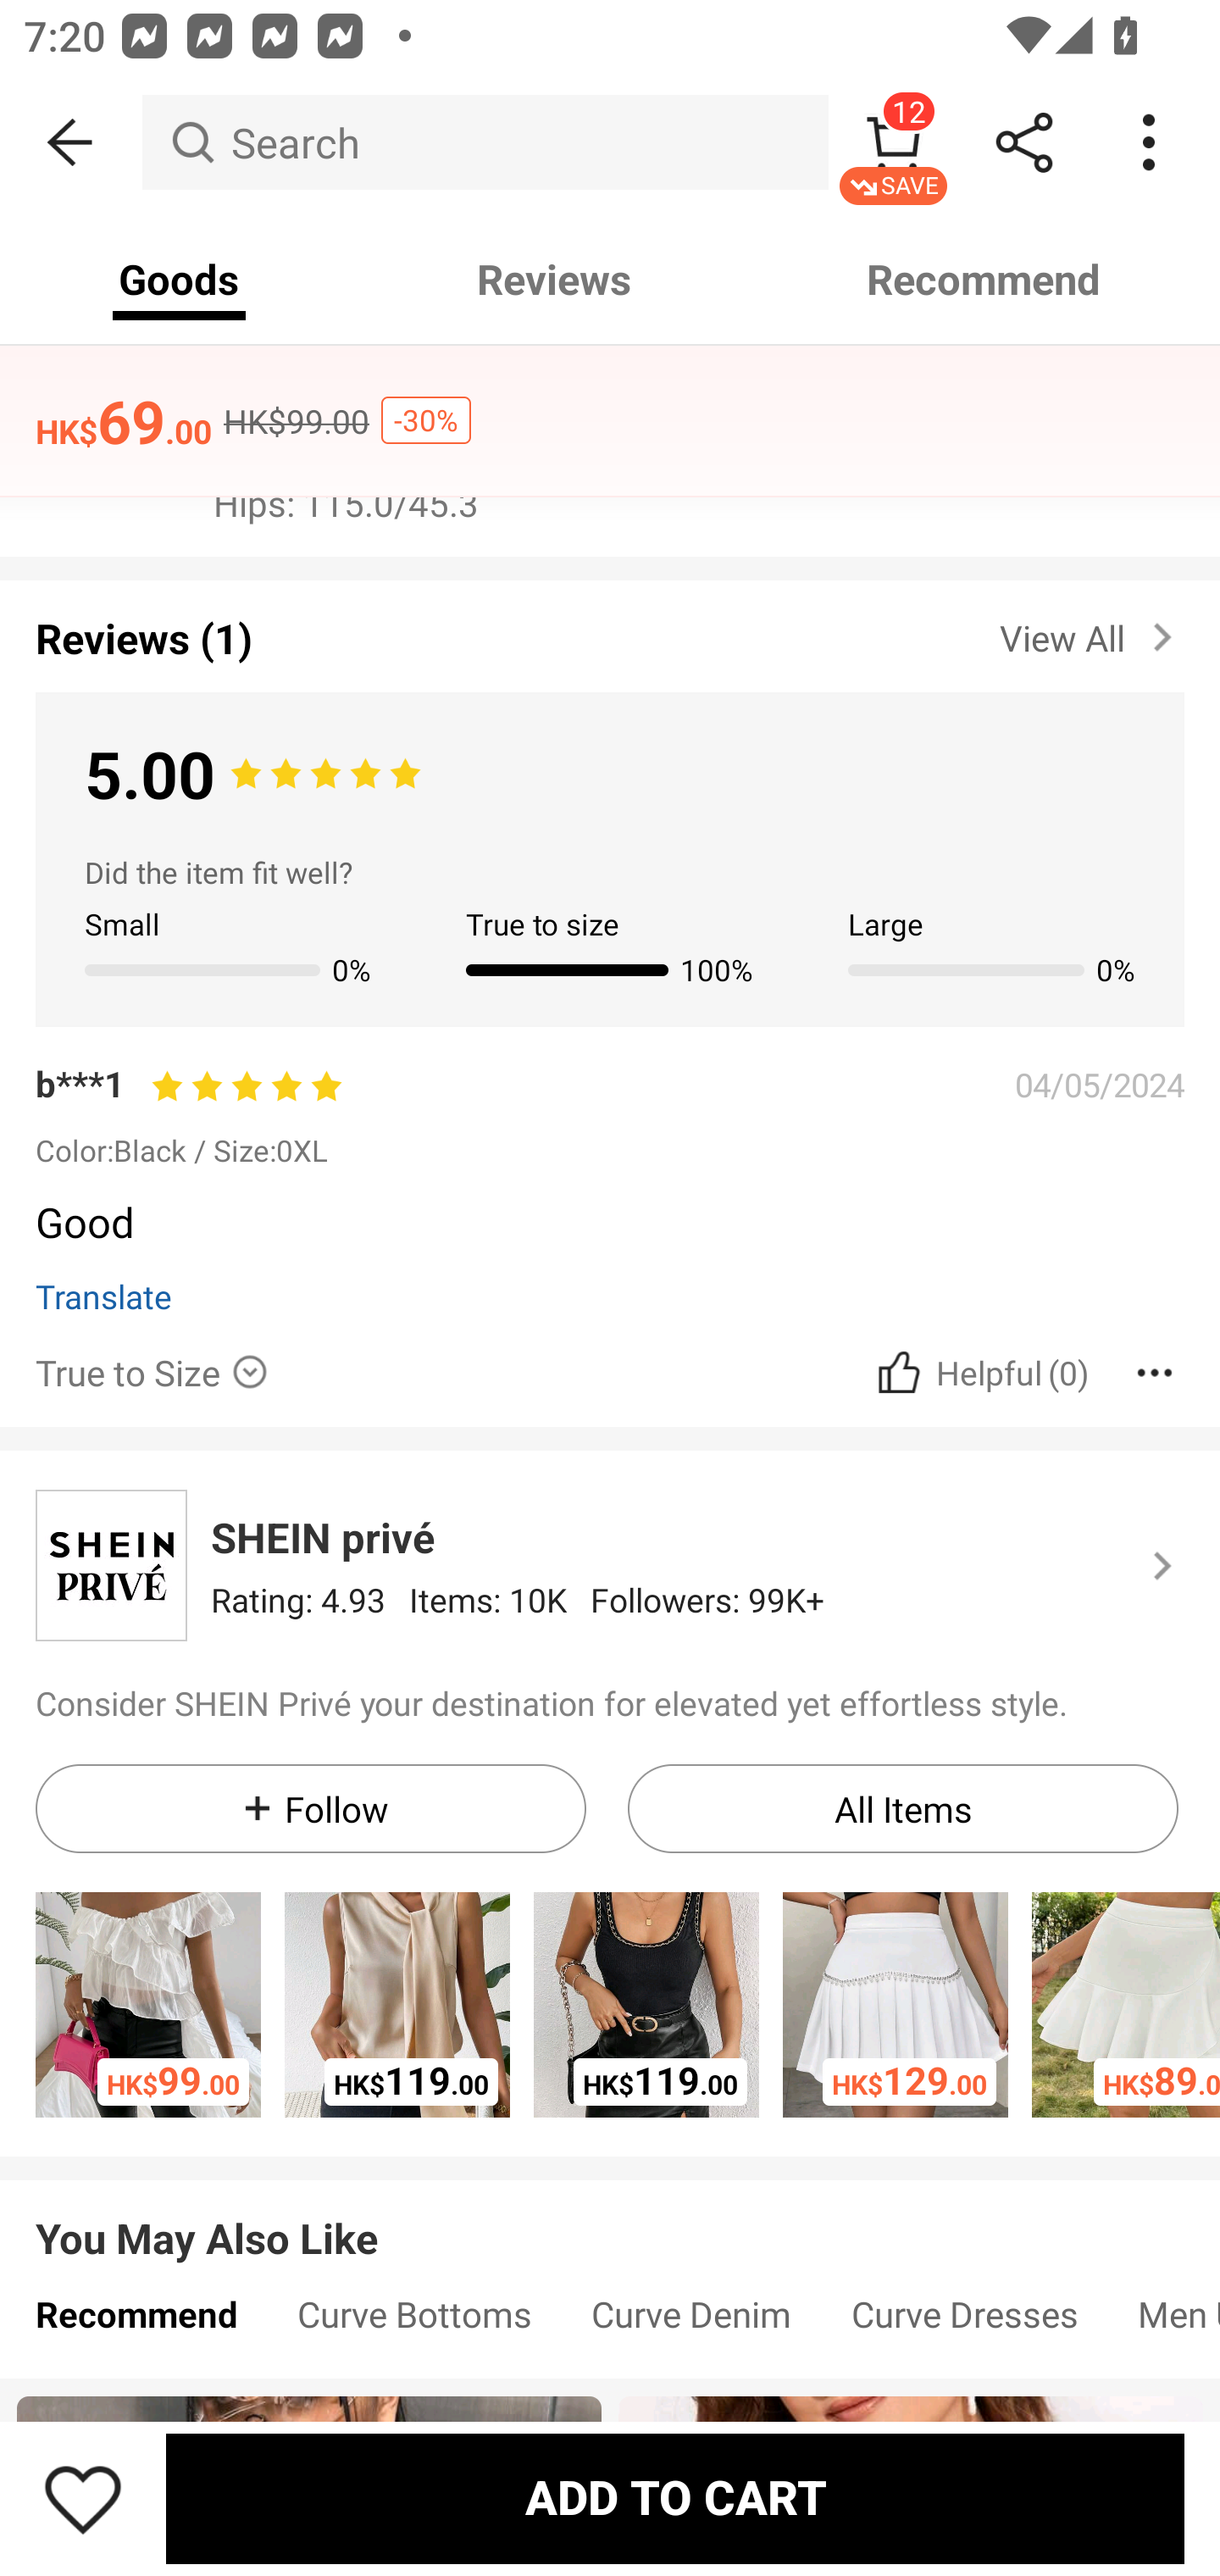 The height and width of the screenshot is (2576, 1220). I want to click on Curve Bottoms, so click(413, 2322).